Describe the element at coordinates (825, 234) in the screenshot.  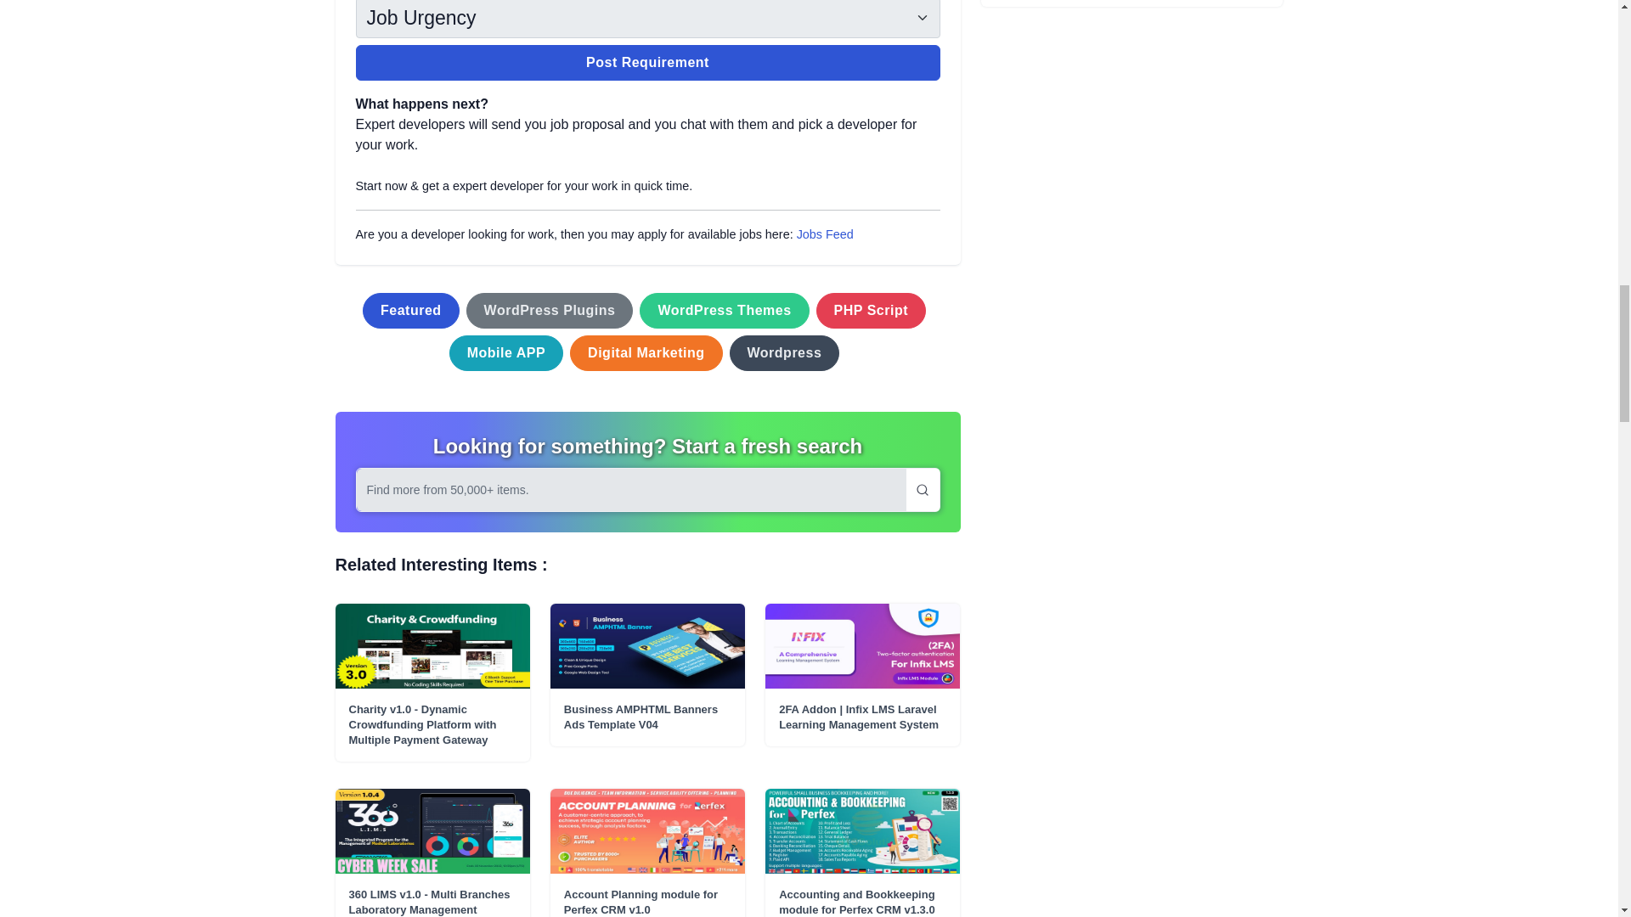
I see `Jobs Feed` at that location.